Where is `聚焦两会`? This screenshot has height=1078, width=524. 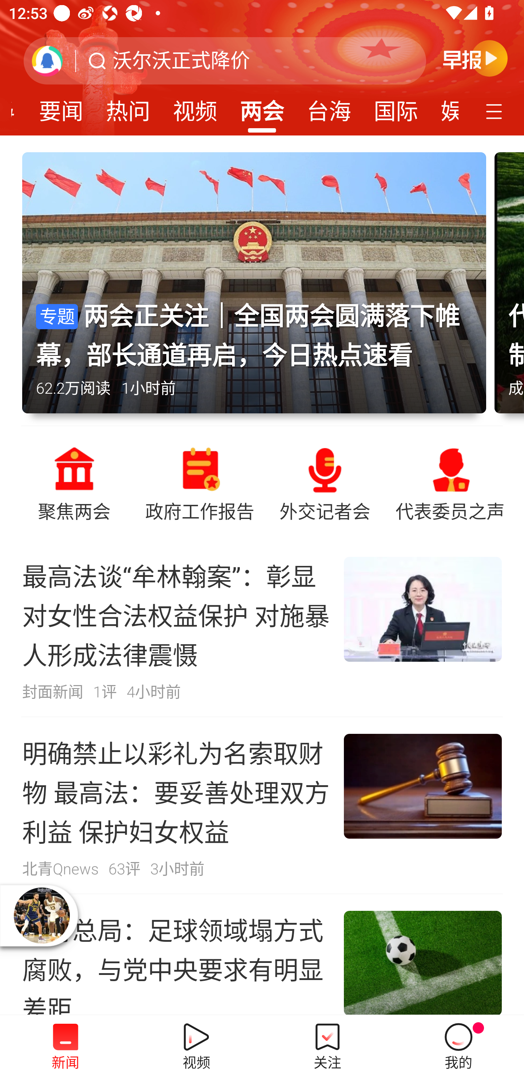
聚焦两会 is located at coordinates (74, 483).